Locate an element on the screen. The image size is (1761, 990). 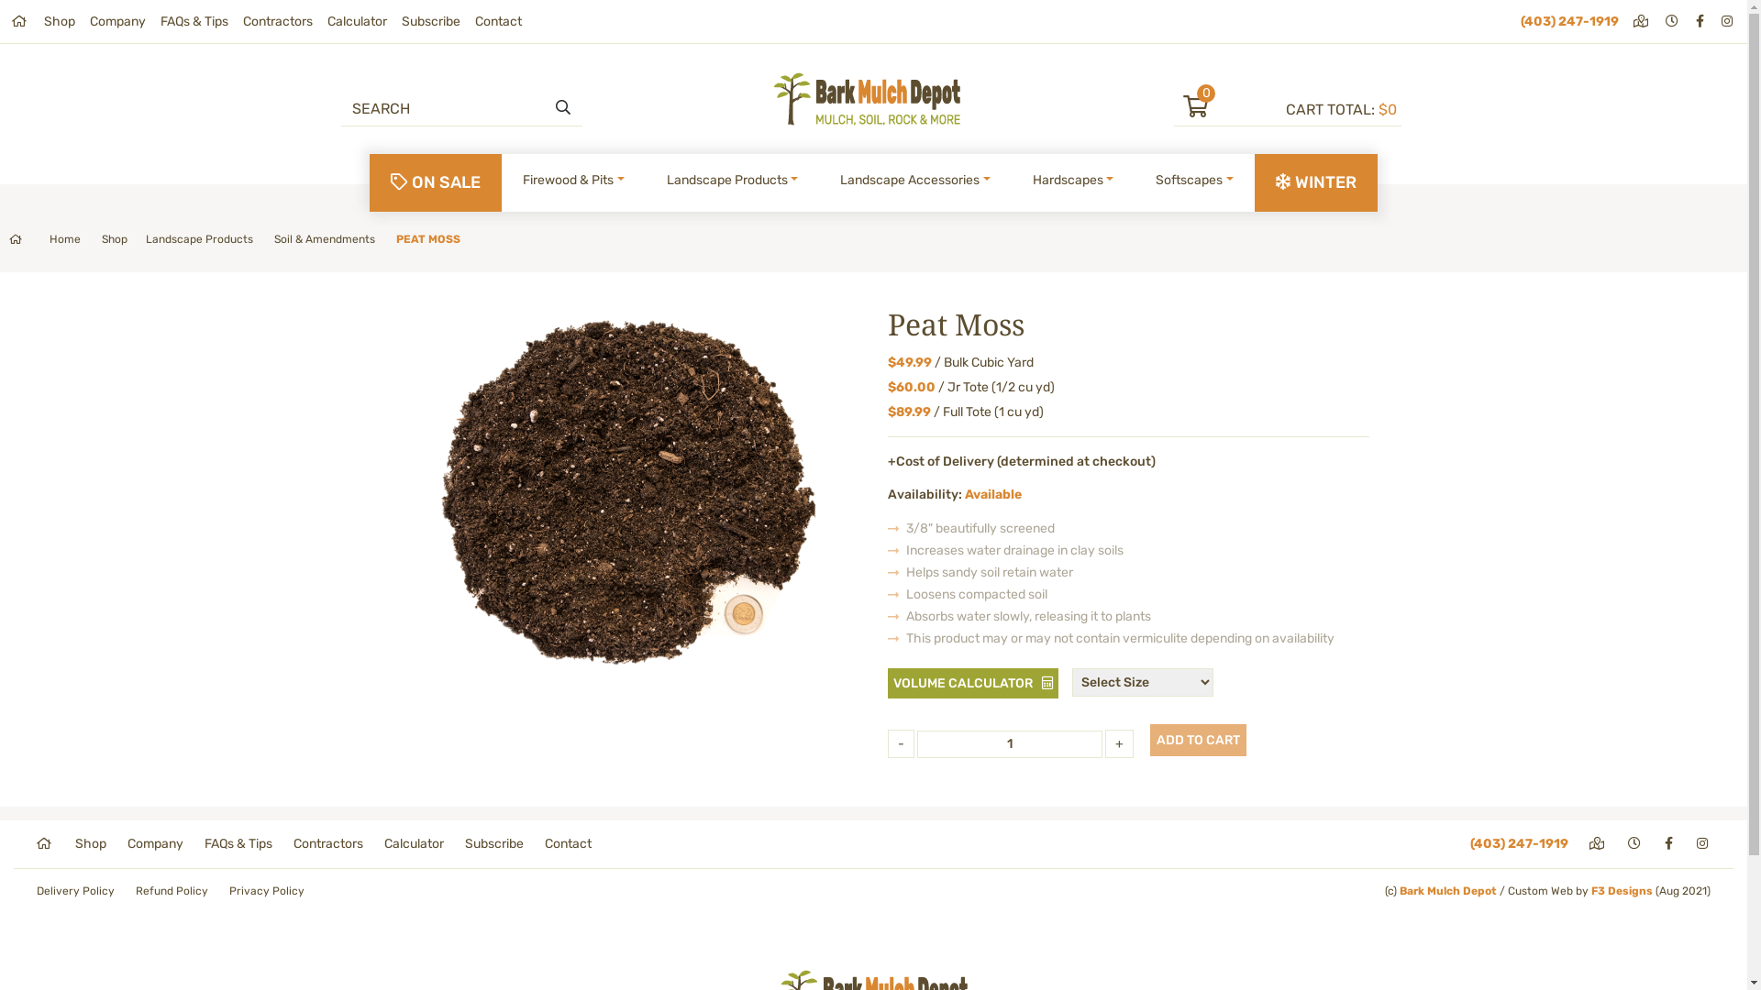
  is located at coordinates (1636, 843).